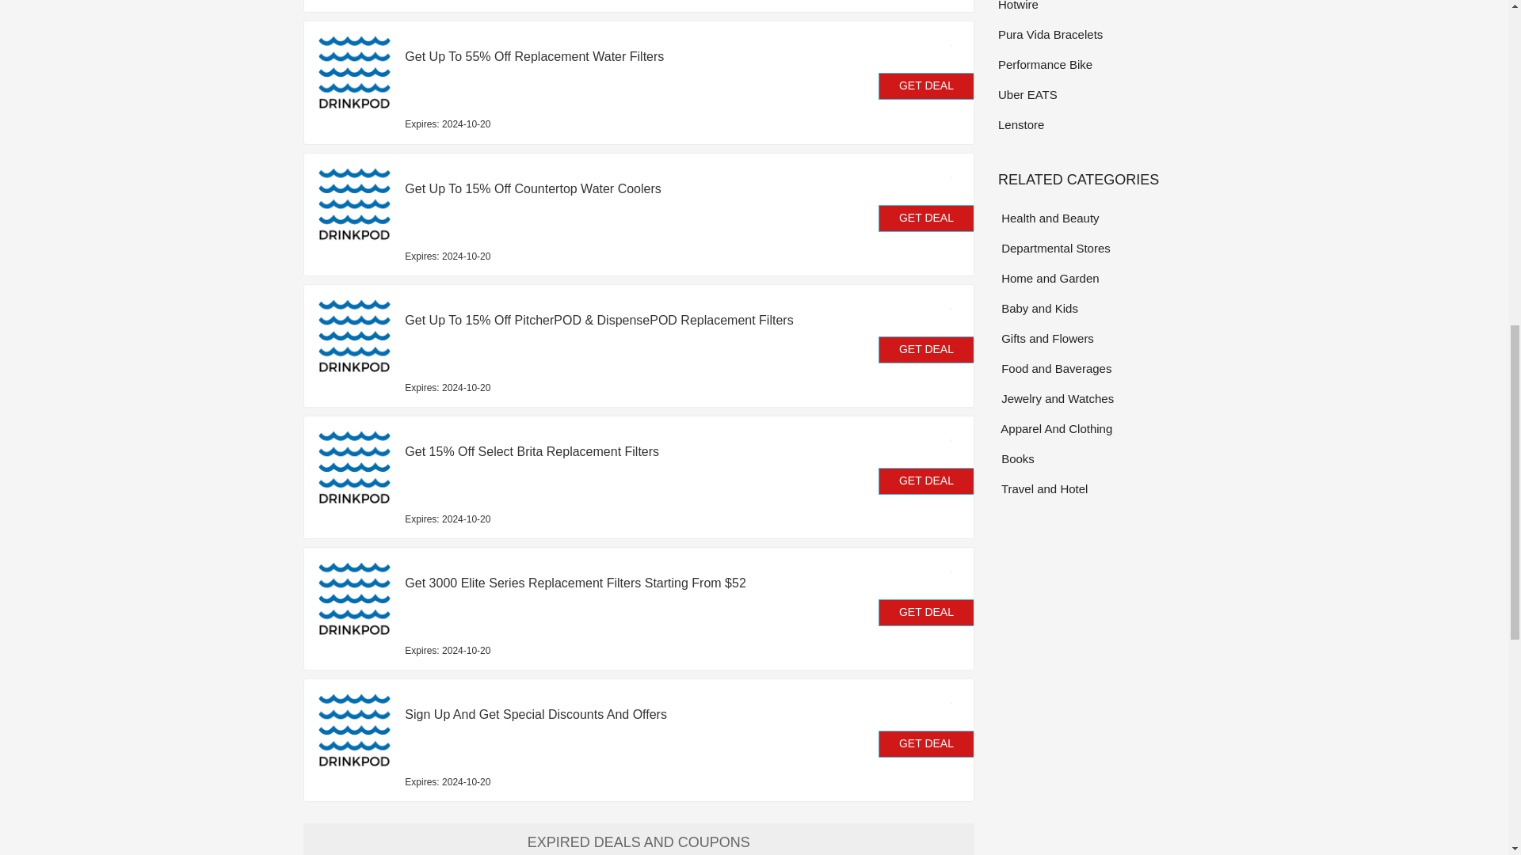 Image resolution: width=1521 pixels, height=855 pixels. What do you see at coordinates (1101, 7) in the screenshot?
I see `Hotwire` at bounding box center [1101, 7].